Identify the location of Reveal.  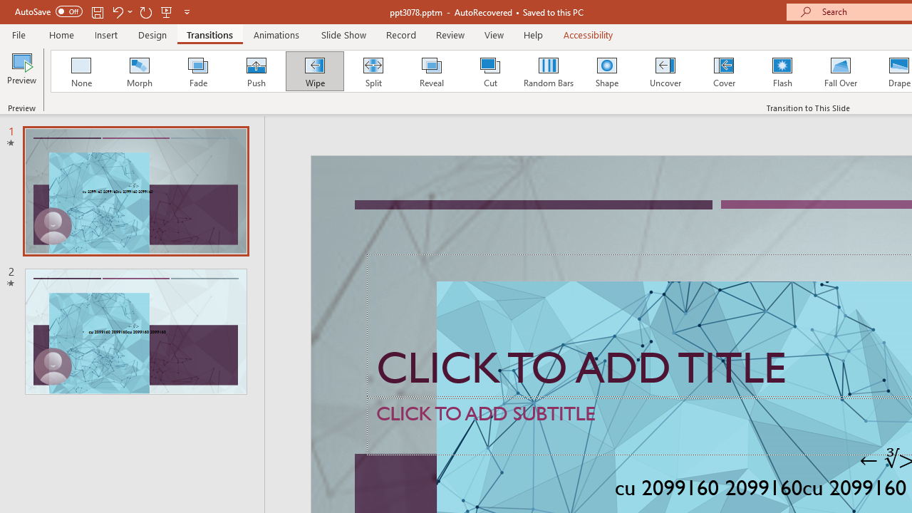
(431, 71).